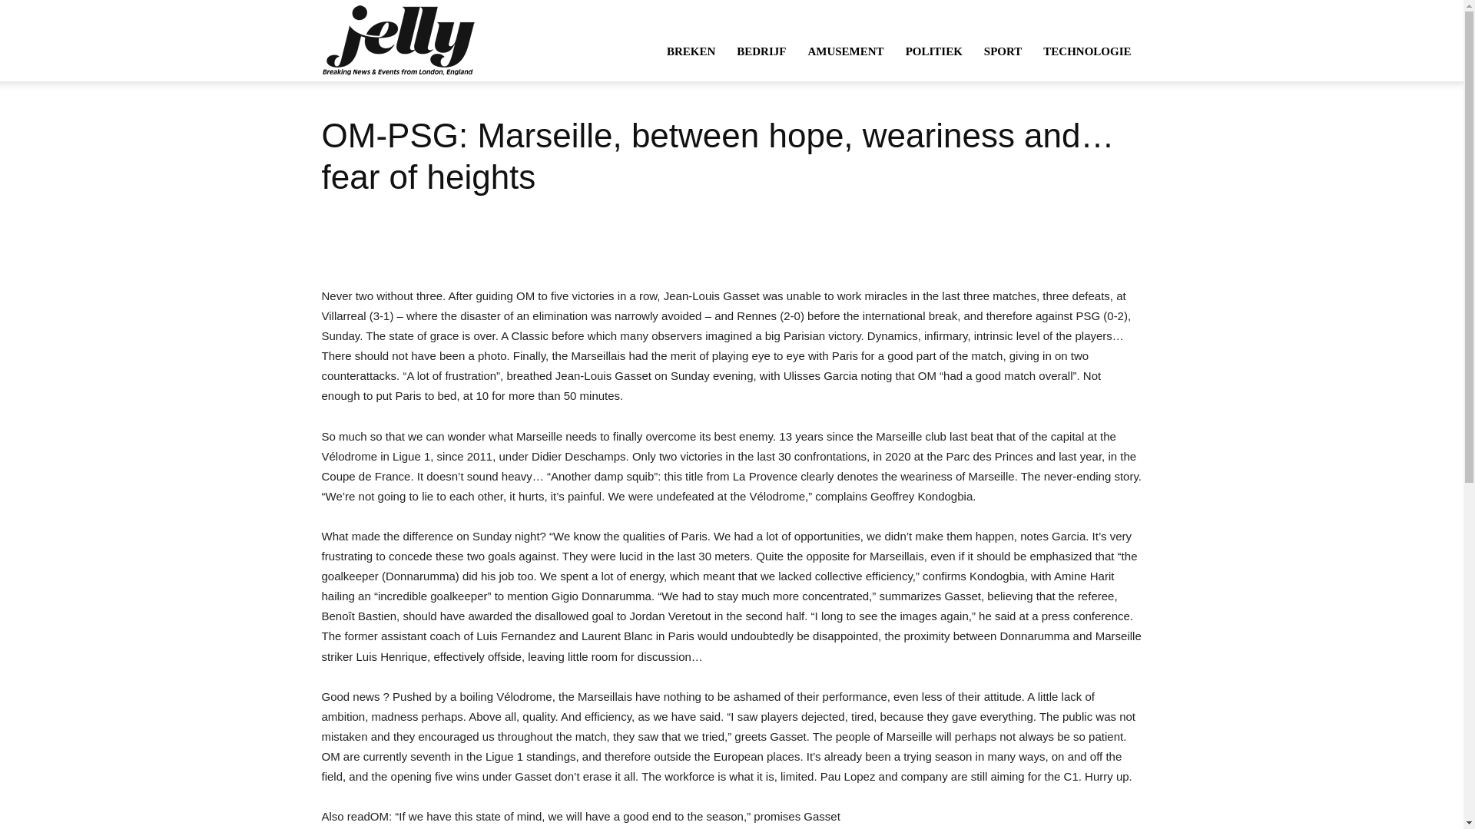 The image size is (1475, 829). I want to click on TECHNOLOGIE, so click(1087, 51).